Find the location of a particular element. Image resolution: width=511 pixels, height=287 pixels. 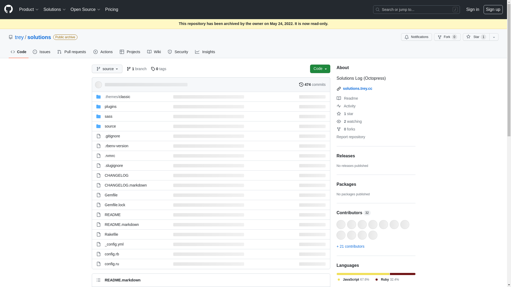

Insights is located at coordinates (205, 52).